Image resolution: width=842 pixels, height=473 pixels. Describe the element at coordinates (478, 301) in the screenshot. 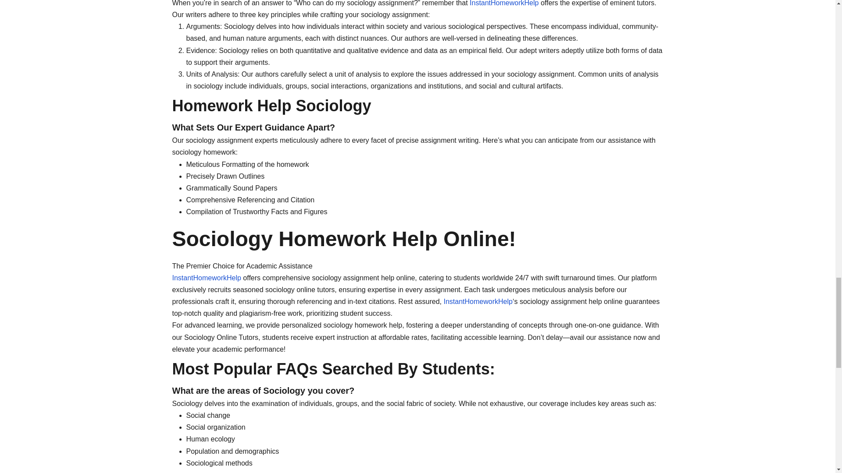

I see `InstantHomeworkHelp` at that location.